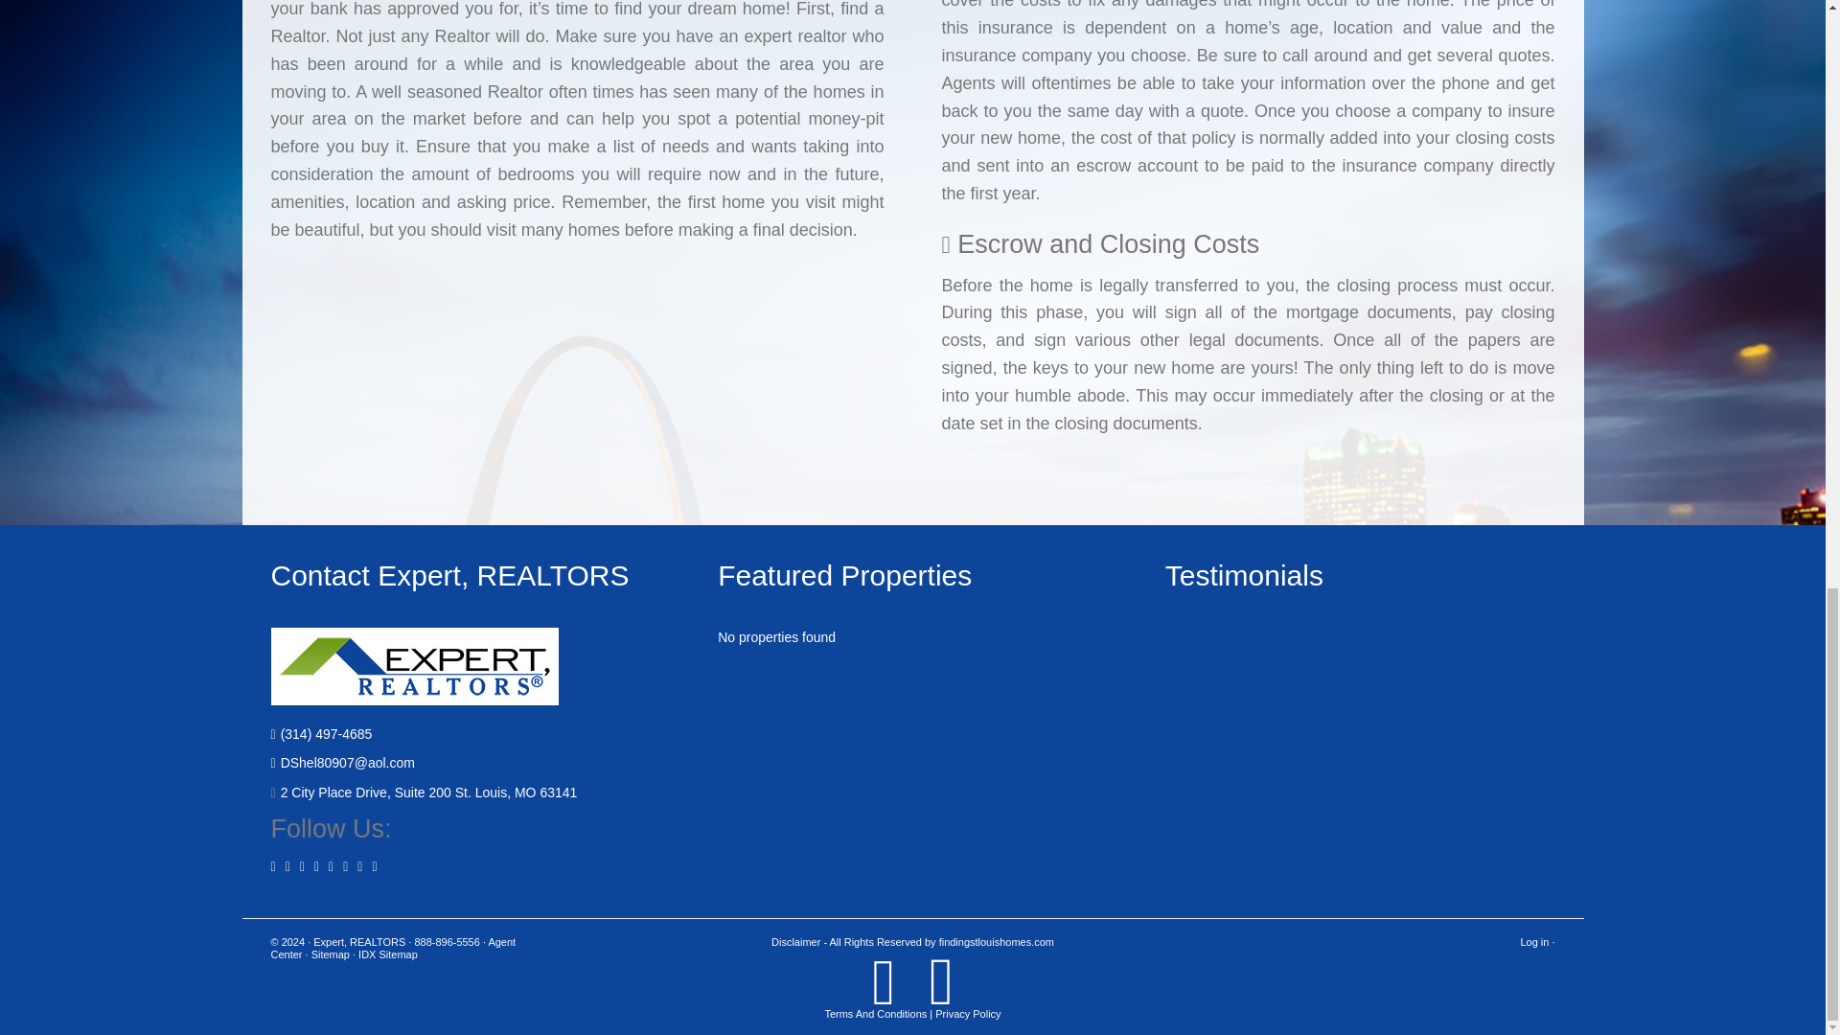 The height and width of the screenshot is (1035, 1840). What do you see at coordinates (1533, 942) in the screenshot?
I see `Log in` at bounding box center [1533, 942].